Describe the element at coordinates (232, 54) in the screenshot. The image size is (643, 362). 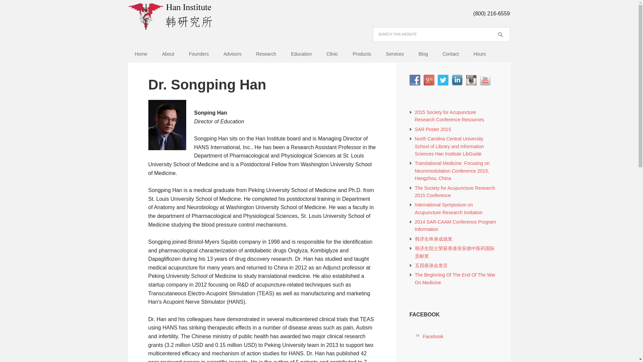
I see `Advisors` at that location.